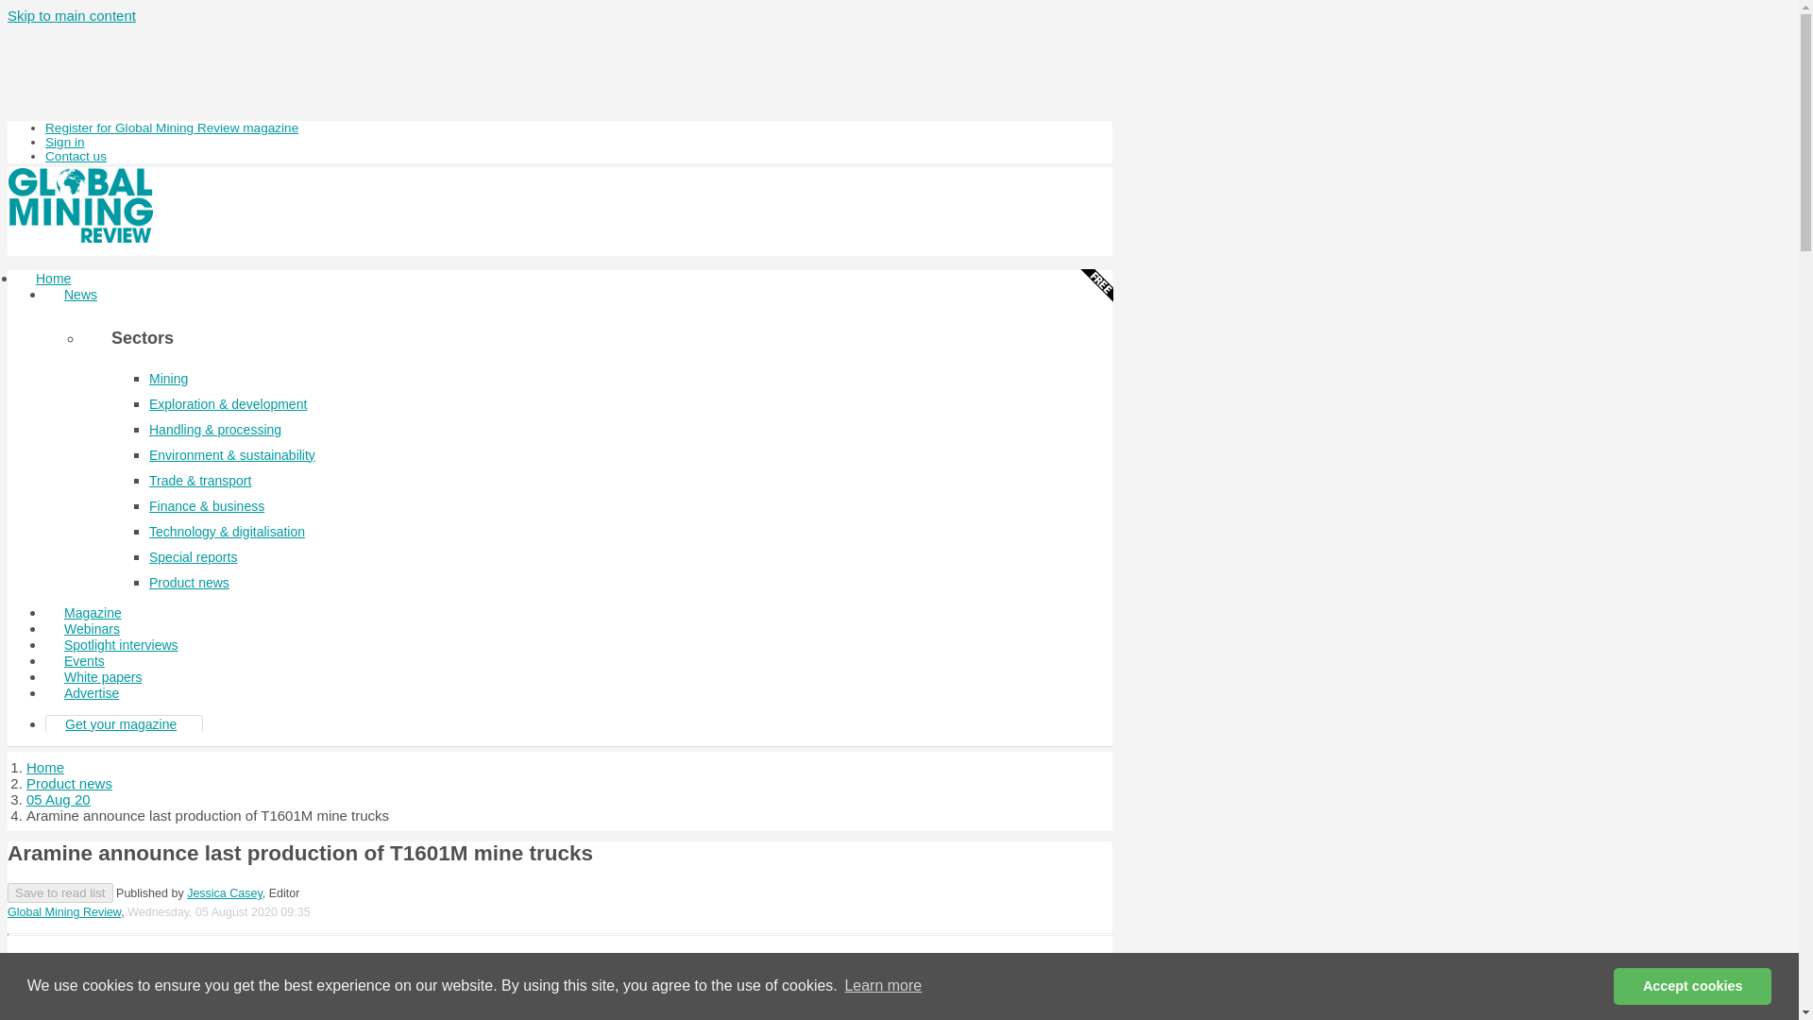  What do you see at coordinates (559, 982) in the screenshot?
I see `3rd party ad content` at bounding box center [559, 982].